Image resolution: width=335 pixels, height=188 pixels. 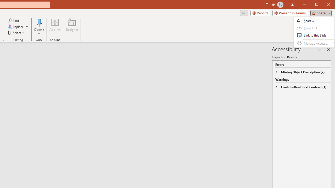 I want to click on Find..., so click(x=14, y=20).